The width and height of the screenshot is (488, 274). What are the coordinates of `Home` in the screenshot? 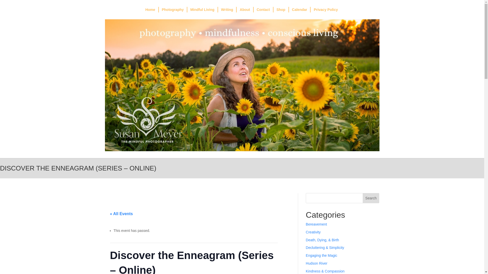 It's located at (150, 10).